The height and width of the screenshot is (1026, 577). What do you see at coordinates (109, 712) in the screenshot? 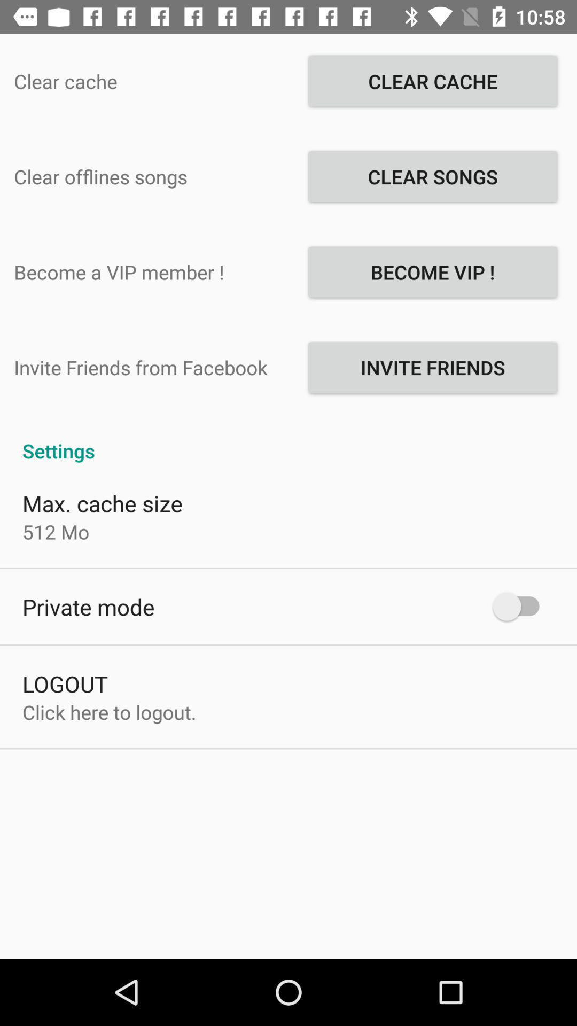
I see `select the click here to at the bottom left corner` at bounding box center [109, 712].